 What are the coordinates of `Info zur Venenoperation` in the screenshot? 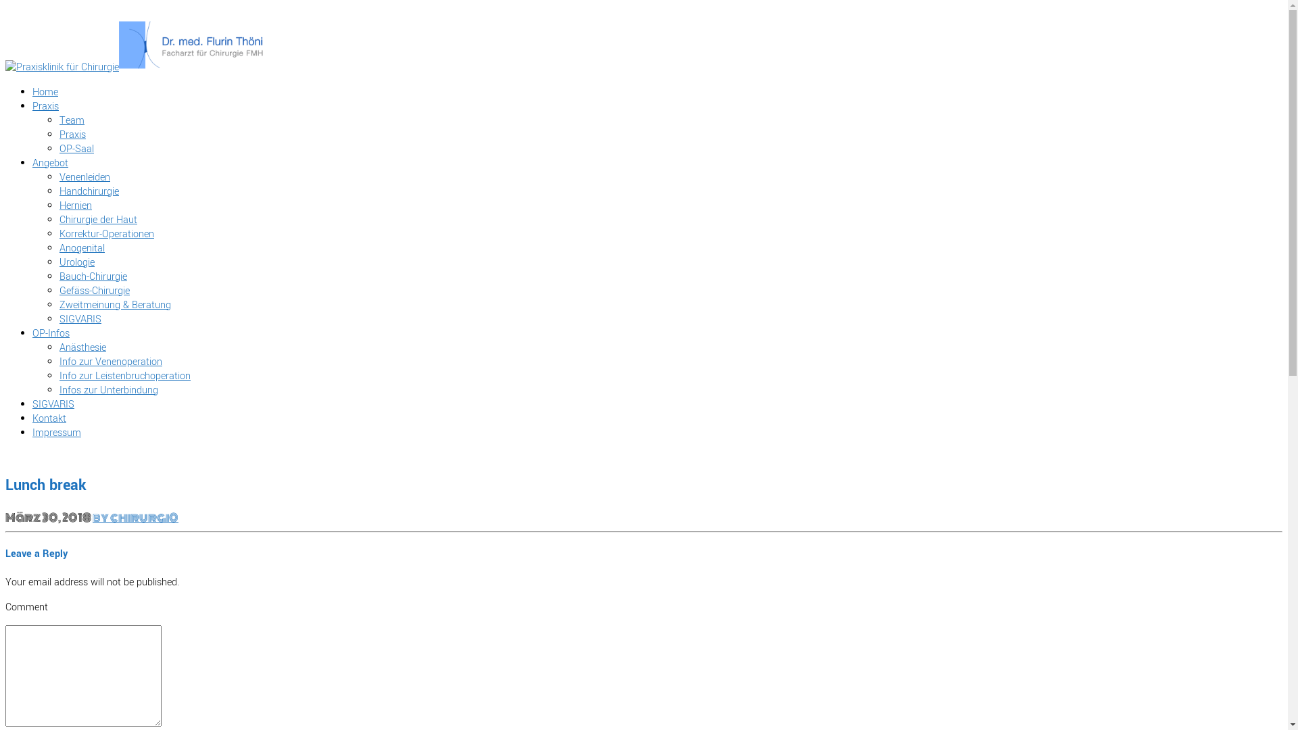 It's located at (111, 362).